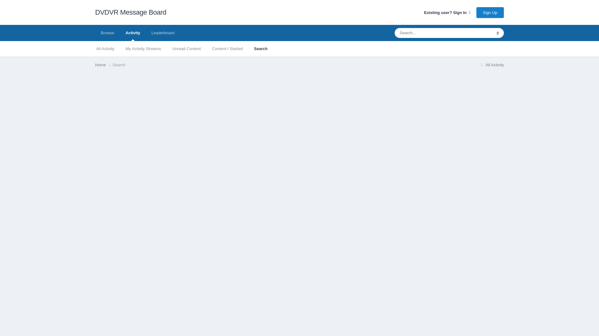 This screenshot has height=336, width=599. I want to click on Unread Content, so click(187, 49).